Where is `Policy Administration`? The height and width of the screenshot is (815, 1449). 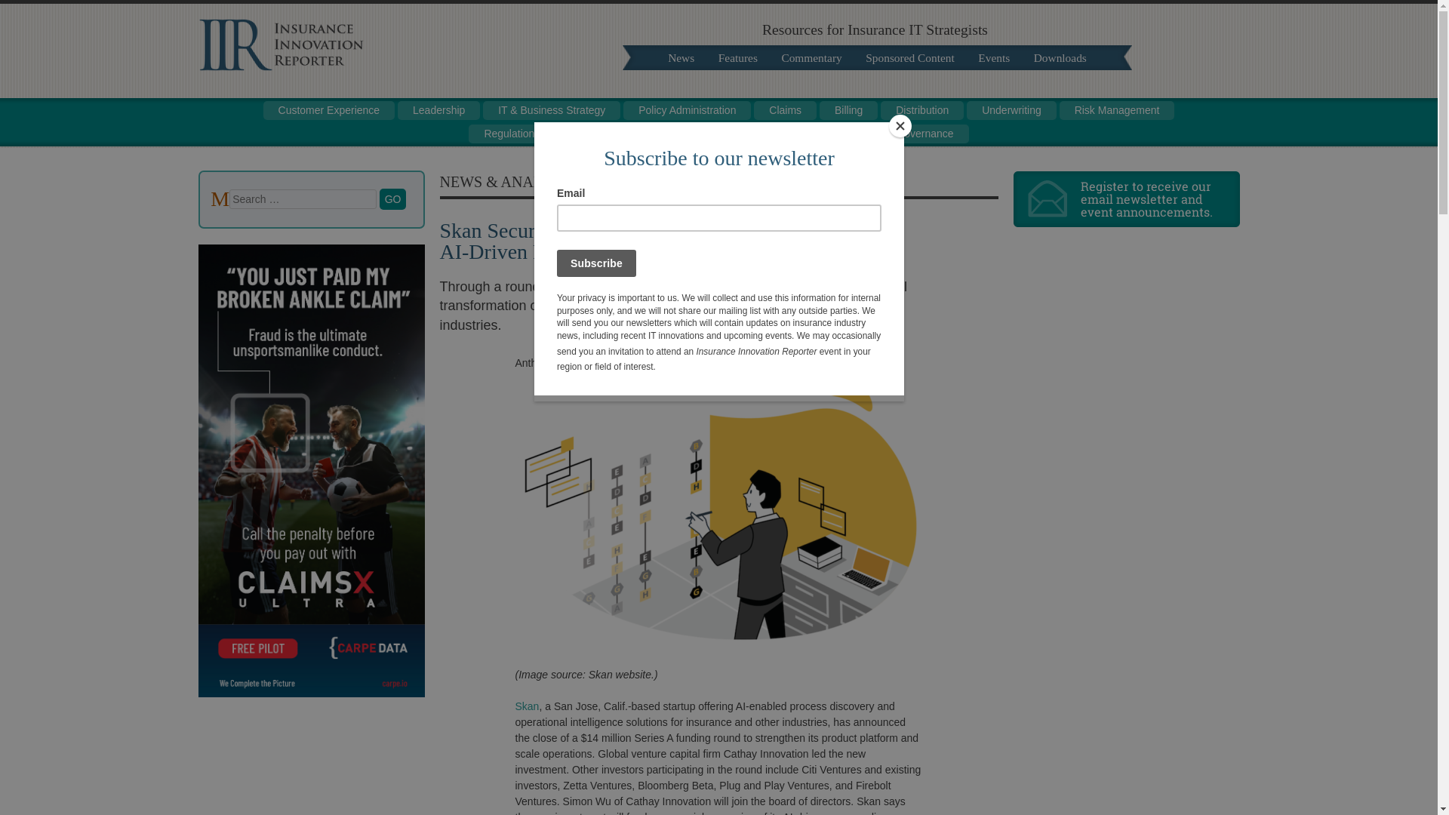
Policy Administration is located at coordinates (687, 110).